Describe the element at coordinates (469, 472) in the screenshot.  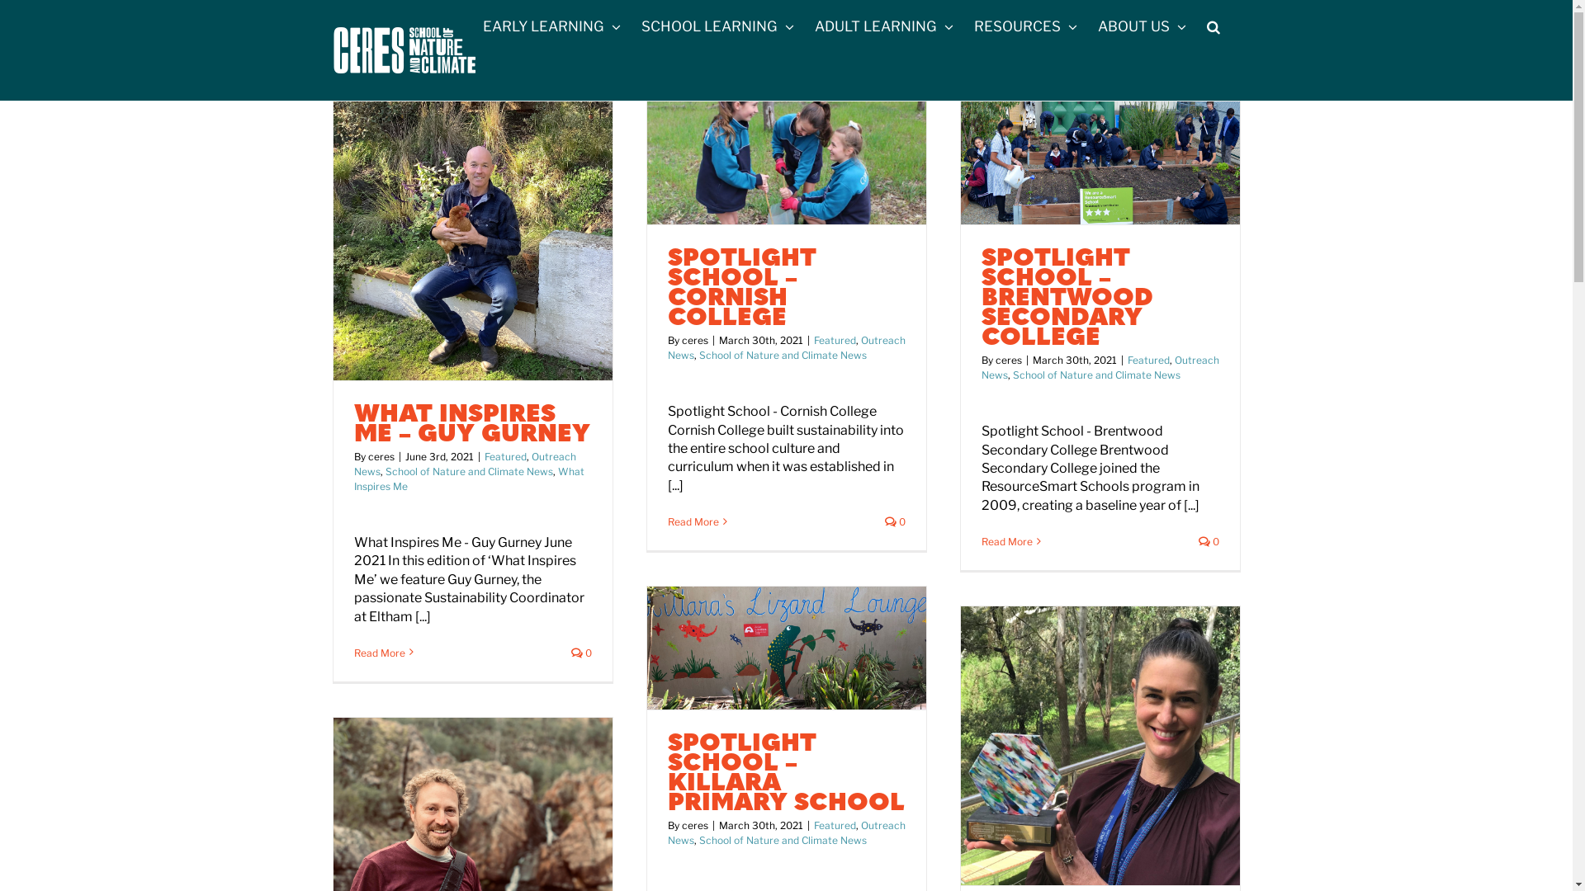
I see `School of Nature and Climate News` at that location.